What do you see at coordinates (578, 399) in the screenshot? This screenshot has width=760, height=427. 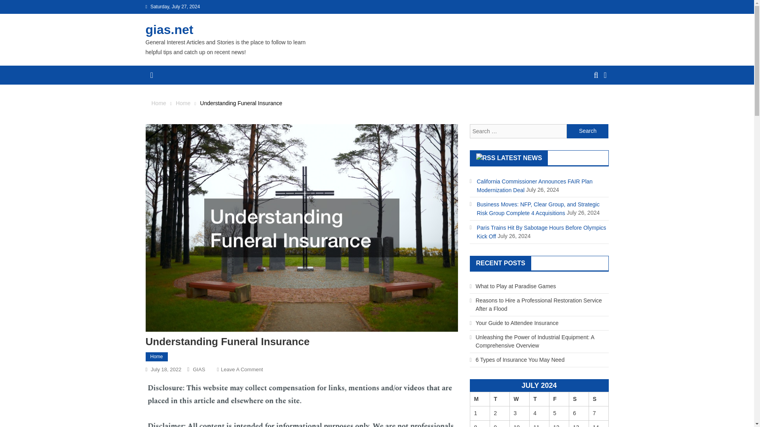 I see `Monday` at bounding box center [578, 399].